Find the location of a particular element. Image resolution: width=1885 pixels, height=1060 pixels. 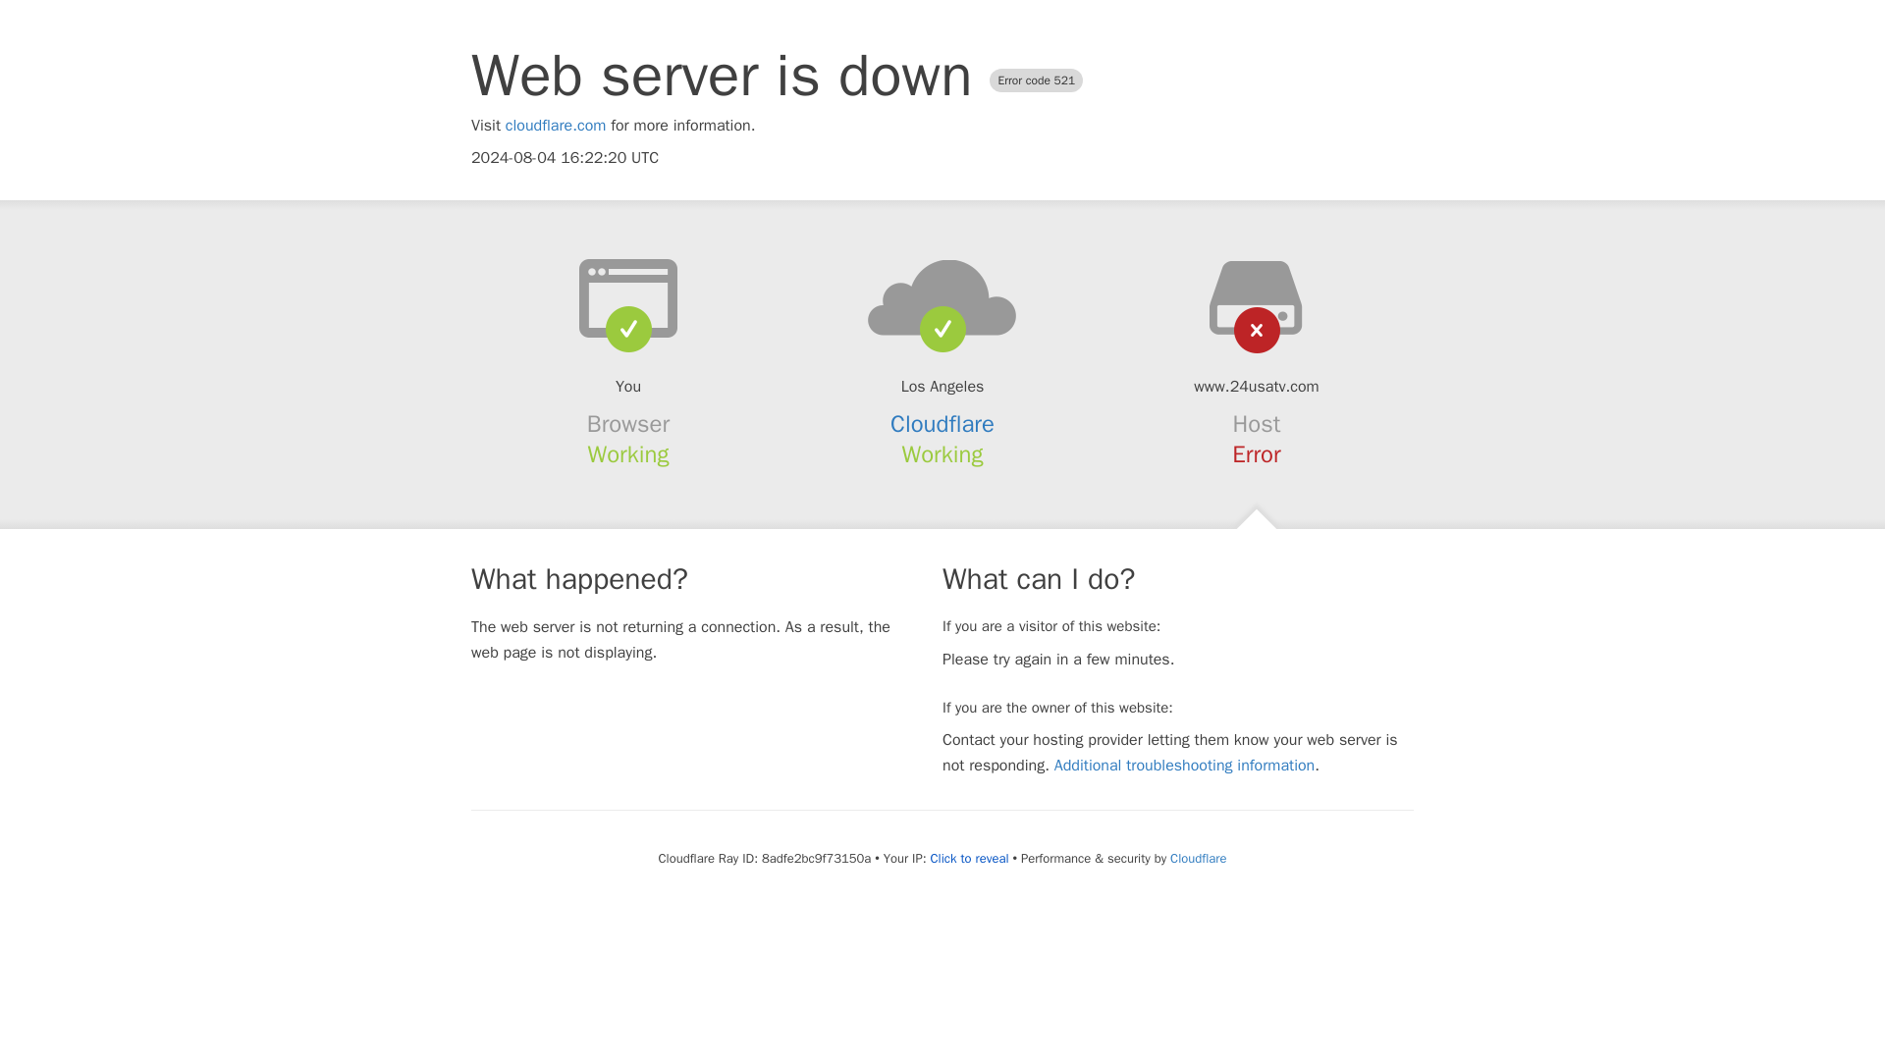

Additional troubleshooting information is located at coordinates (1184, 766).